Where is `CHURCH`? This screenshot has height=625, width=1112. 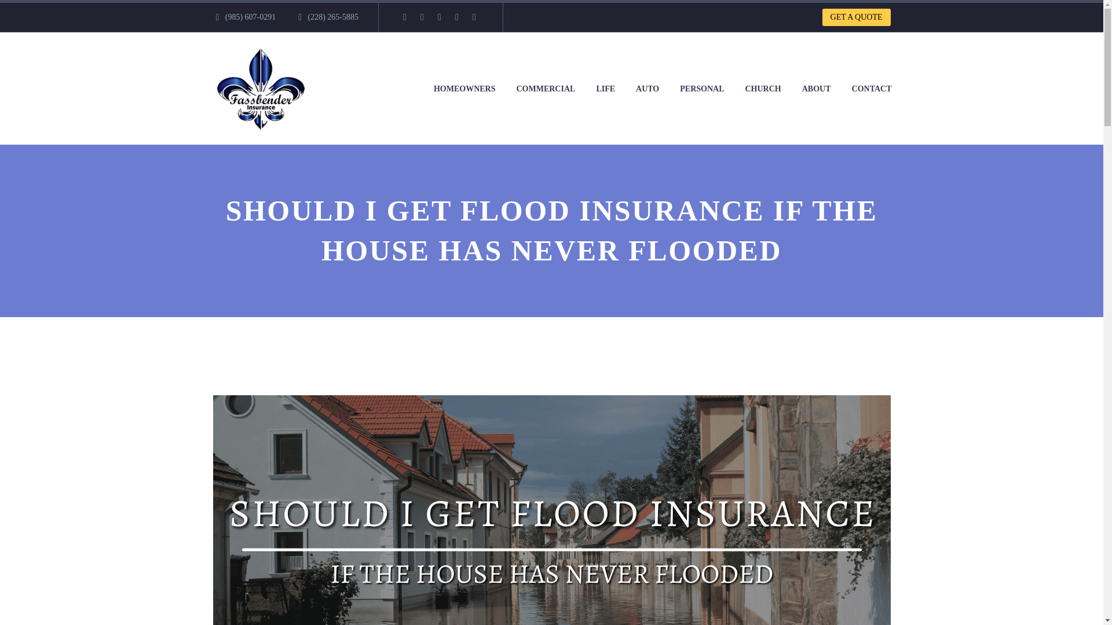
CHURCH is located at coordinates (763, 88).